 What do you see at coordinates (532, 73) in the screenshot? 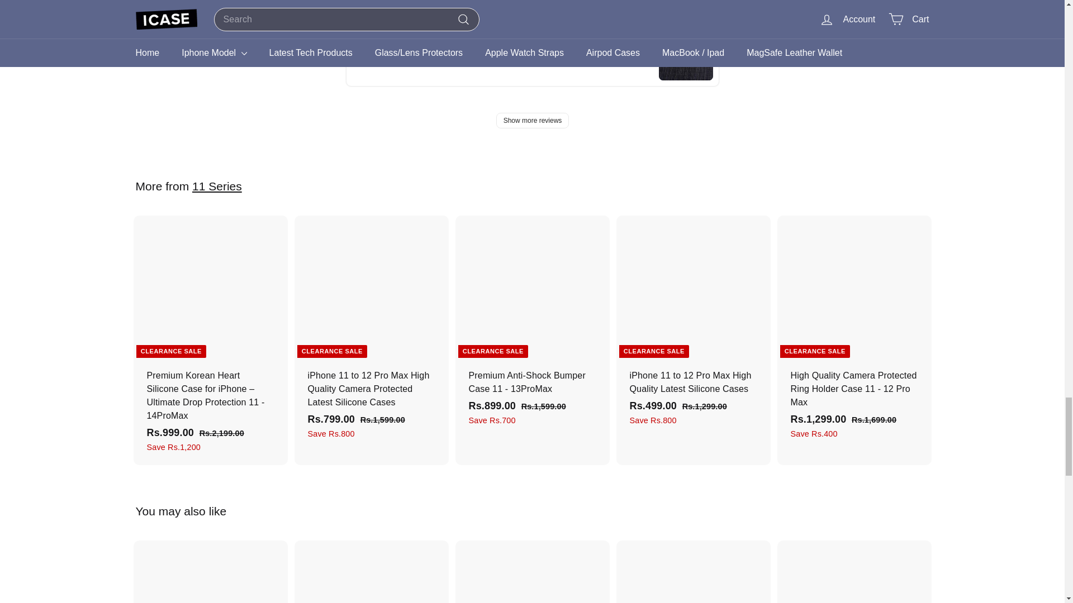
I see `Product reviews widget` at bounding box center [532, 73].